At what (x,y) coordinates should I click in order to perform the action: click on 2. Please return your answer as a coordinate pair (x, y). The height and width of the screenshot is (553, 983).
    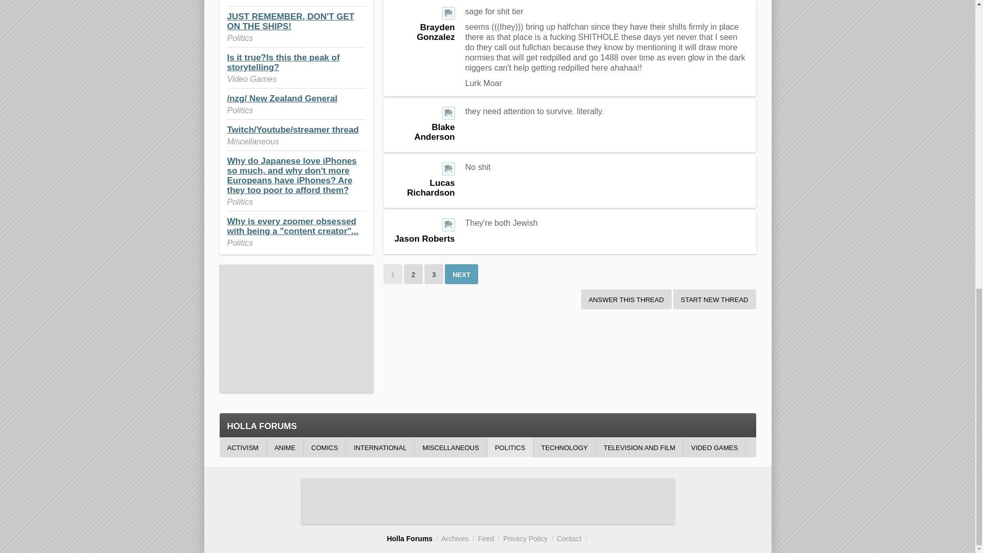
    Looking at the image, I should click on (413, 274).